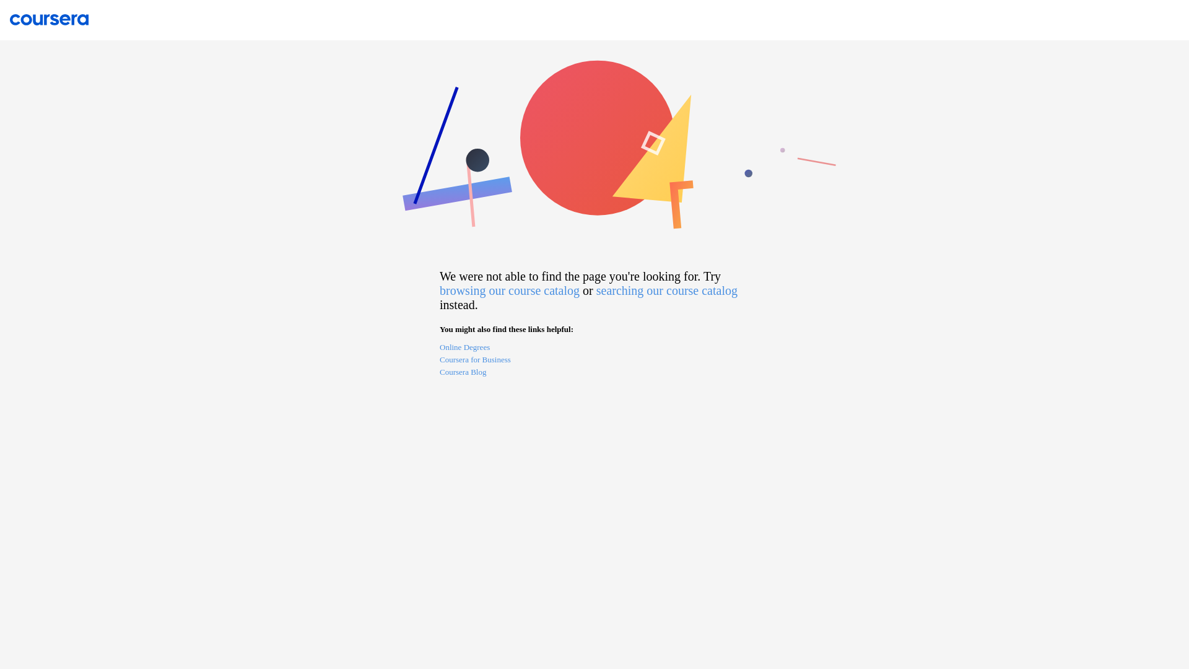 This screenshot has width=1189, height=669. I want to click on Coursera for Business, so click(594, 361).